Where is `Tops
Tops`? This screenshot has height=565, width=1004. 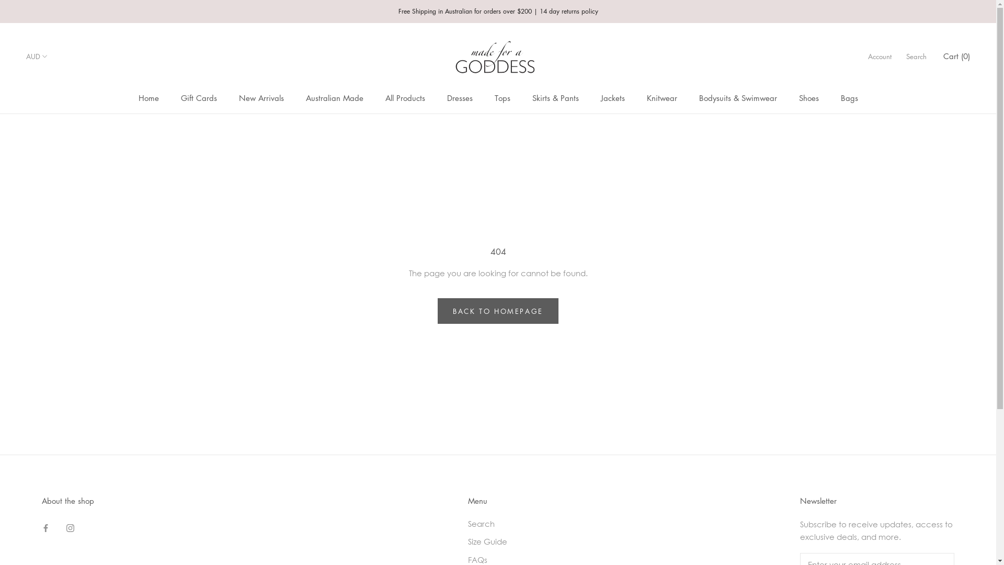
Tops
Tops is located at coordinates (503, 98).